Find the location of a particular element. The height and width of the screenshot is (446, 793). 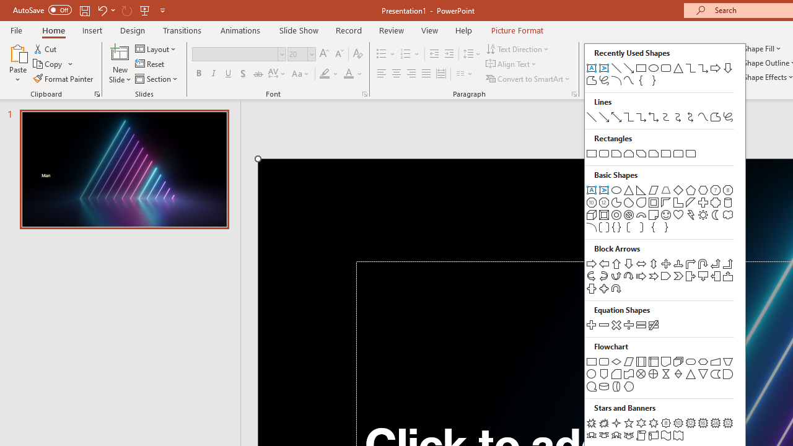

From Beginning is located at coordinates (145, 10).